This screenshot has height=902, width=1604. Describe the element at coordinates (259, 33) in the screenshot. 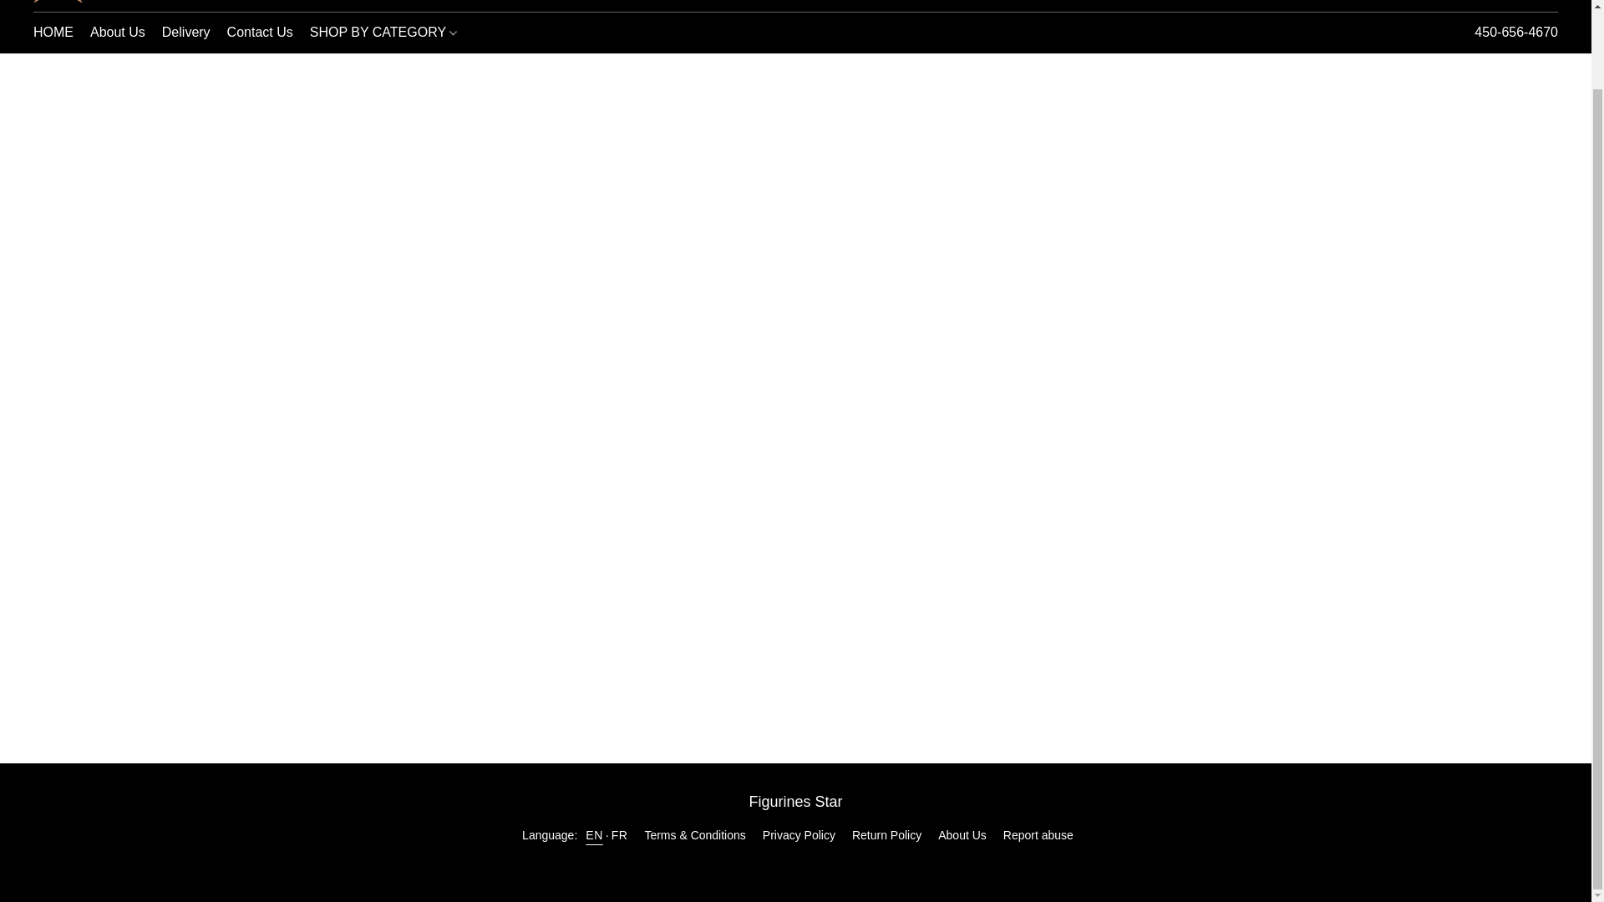

I see `Contact Us` at that location.